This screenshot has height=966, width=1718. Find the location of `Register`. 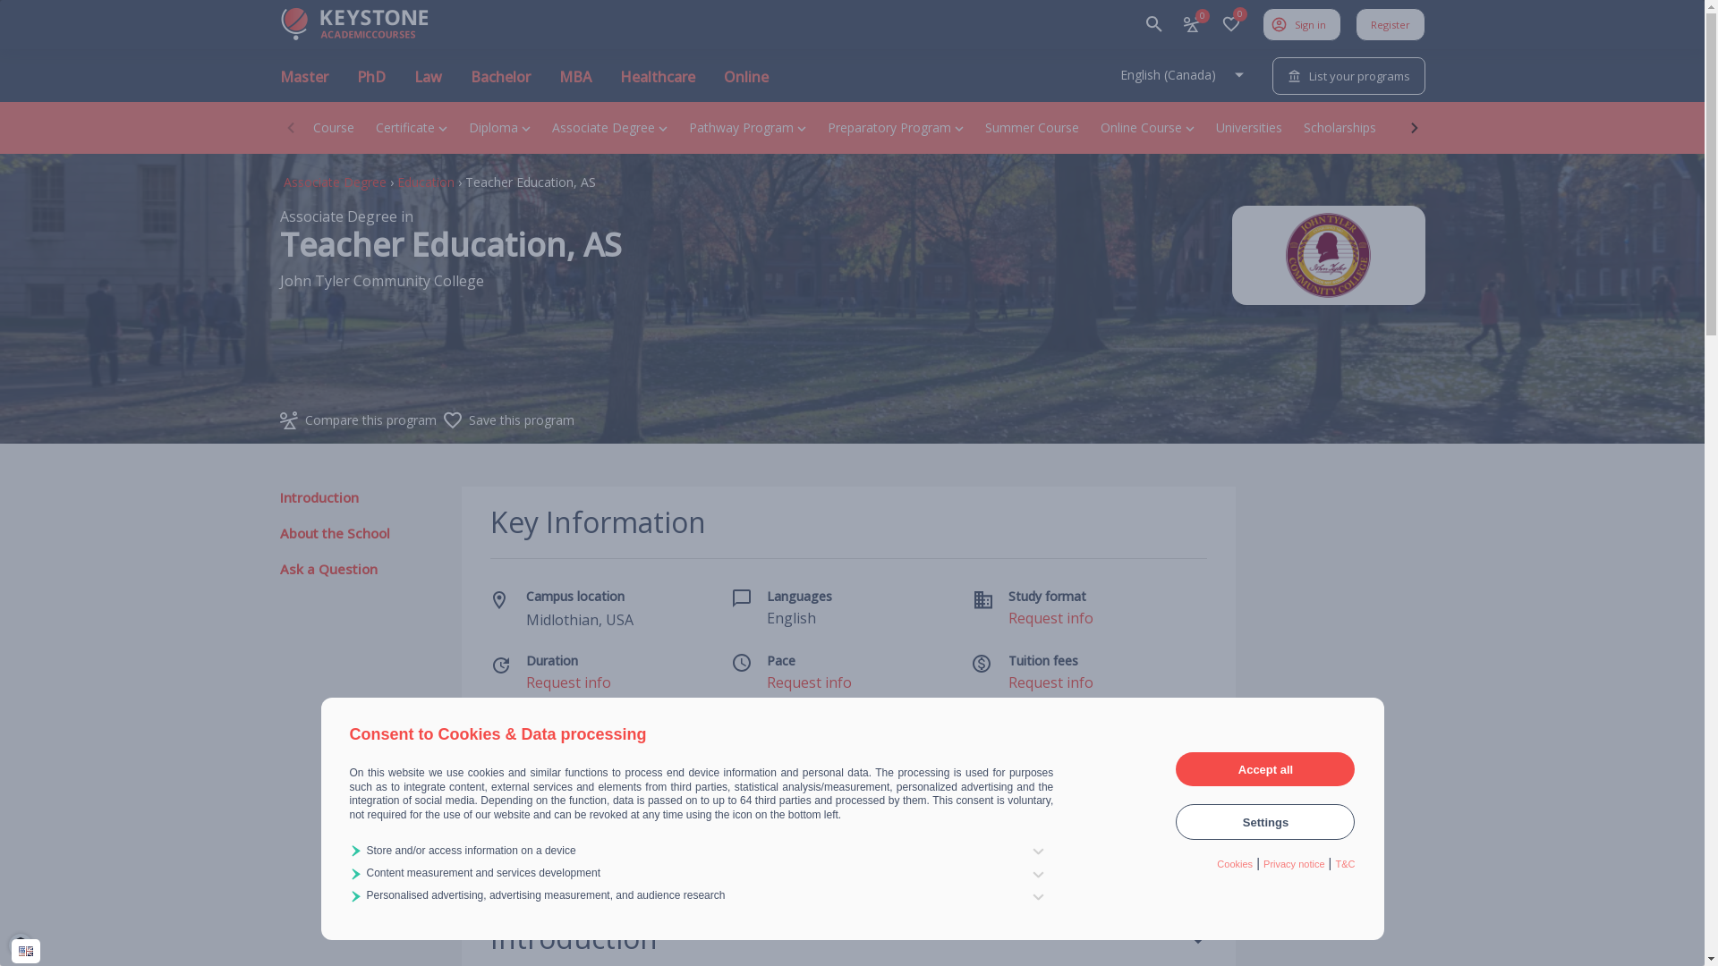

Register is located at coordinates (1390, 23).